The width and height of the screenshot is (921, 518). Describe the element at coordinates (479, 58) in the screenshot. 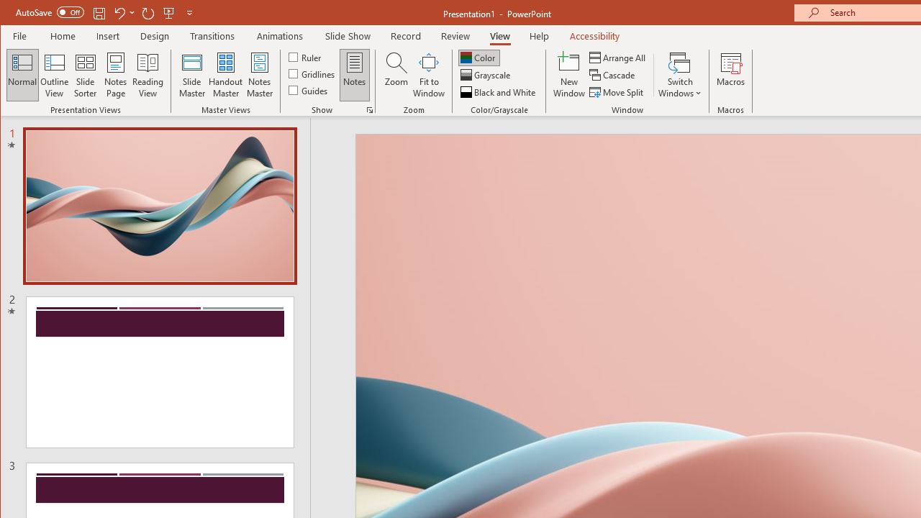

I see `Color` at that location.